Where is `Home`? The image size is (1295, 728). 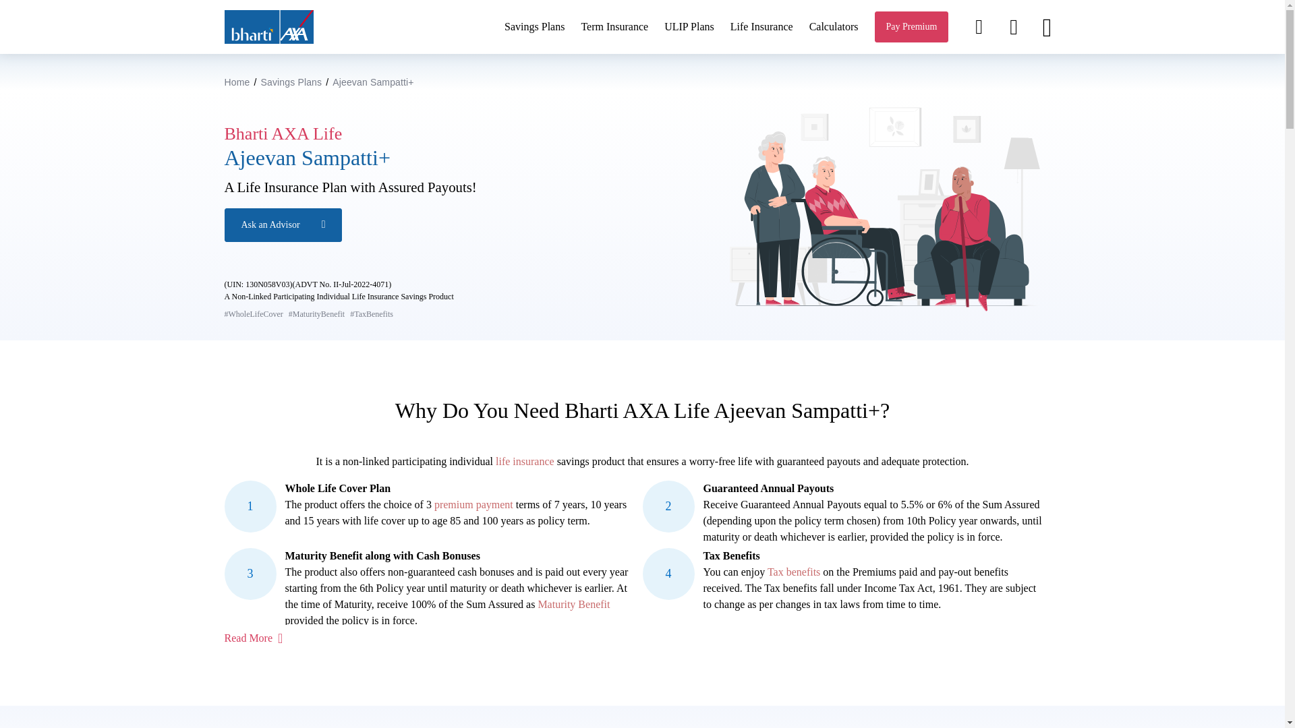
Home is located at coordinates (237, 82).